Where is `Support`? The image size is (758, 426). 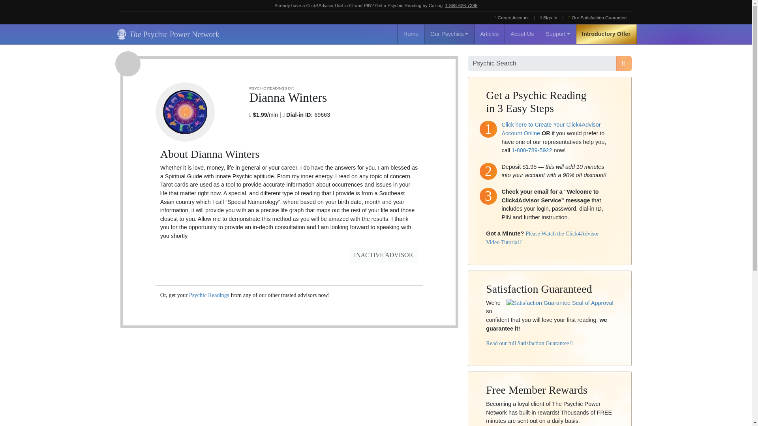 Support is located at coordinates (558, 34).